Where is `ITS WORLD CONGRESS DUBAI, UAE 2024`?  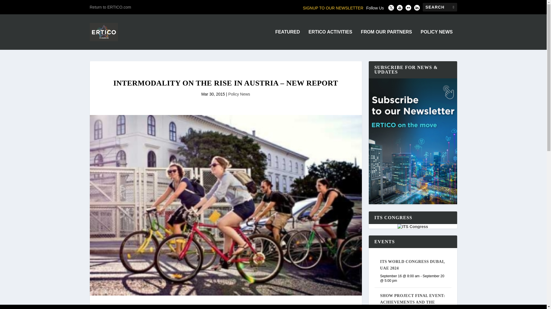
ITS WORLD CONGRESS DUBAI, UAE 2024 is located at coordinates (412, 265).